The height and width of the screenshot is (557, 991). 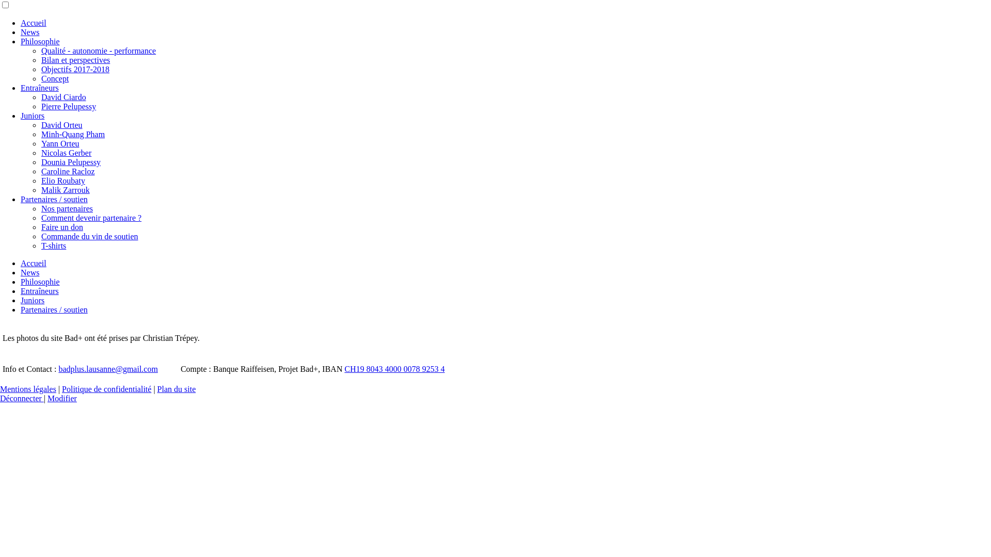 I want to click on Juniors, so click(x=33, y=300).